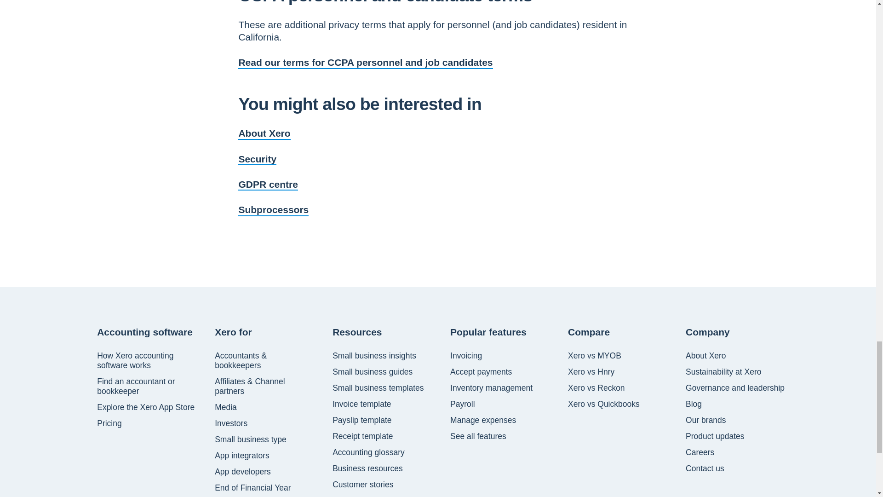 Image resolution: width=883 pixels, height=497 pixels. Describe the element at coordinates (109, 423) in the screenshot. I see `Pricing` at that location.